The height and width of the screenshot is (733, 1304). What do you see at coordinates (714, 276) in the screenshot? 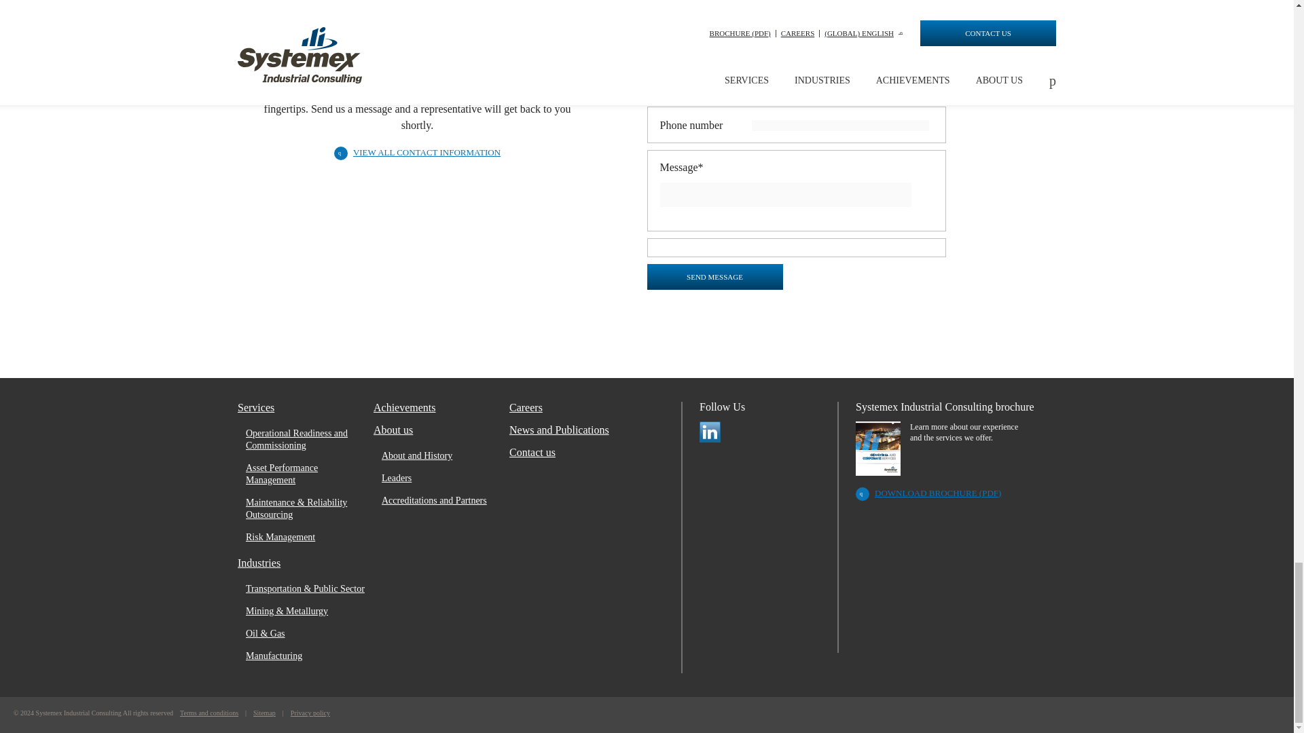
I see `SEND MESSAGE` at bounding box center [714, 276].